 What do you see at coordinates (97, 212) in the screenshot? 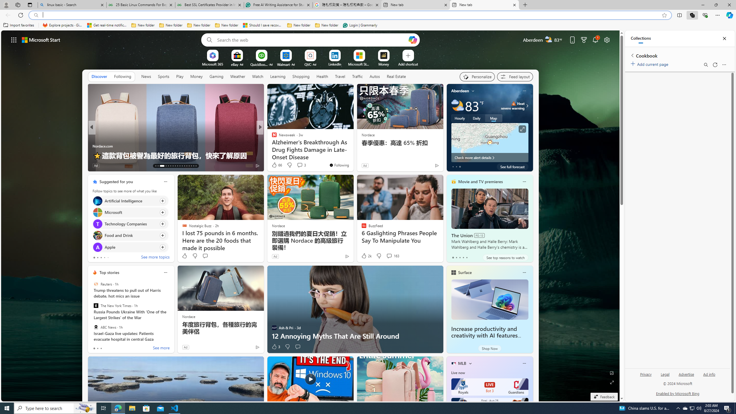
I see `Microsoft` at bounding box center [97, 212].